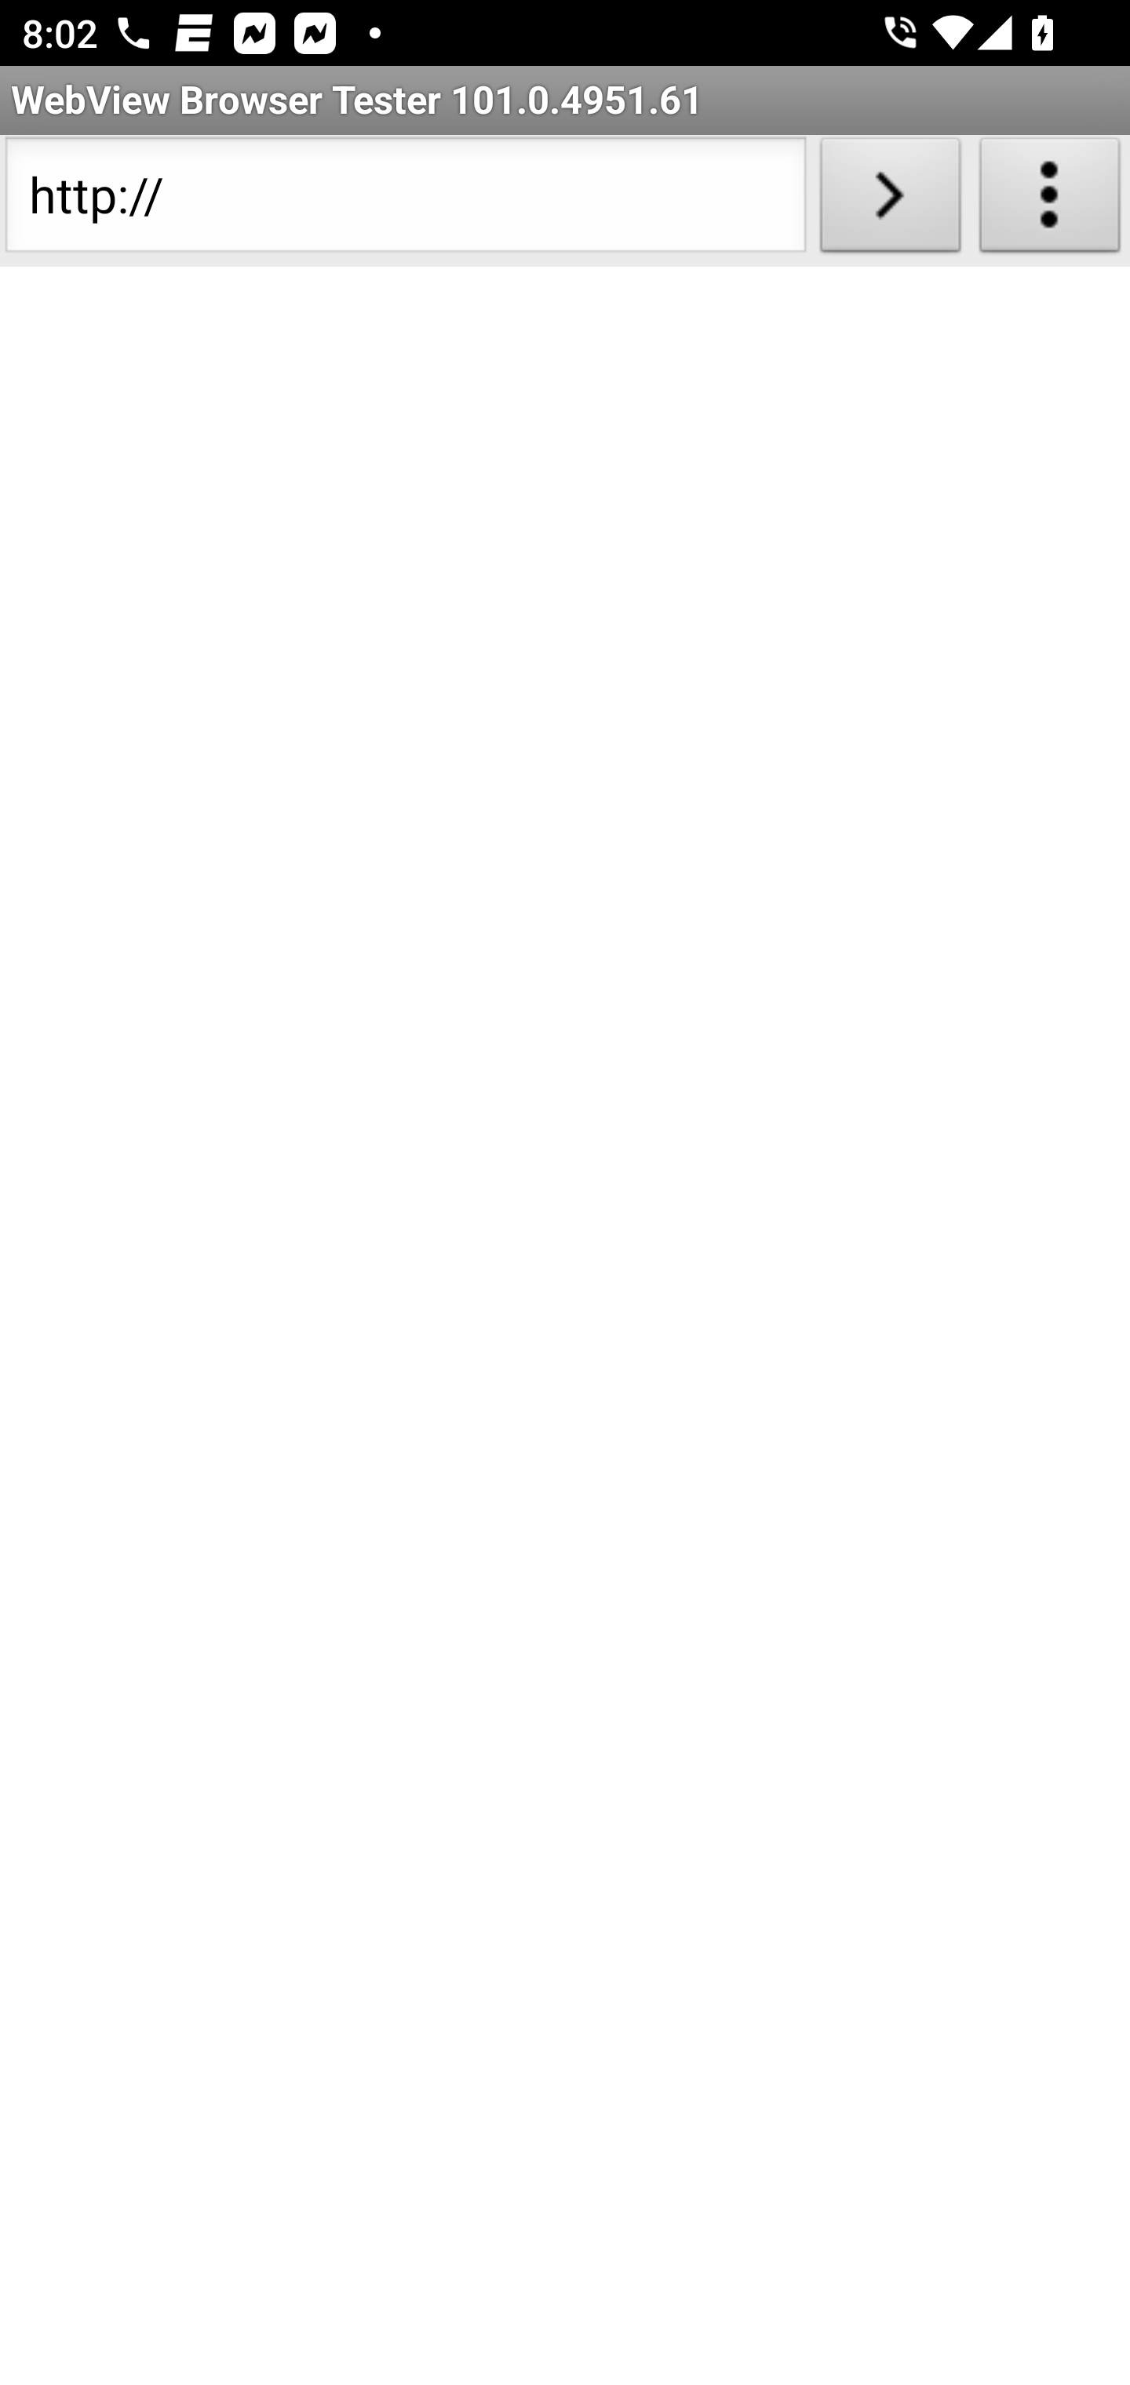 The image size is (1130, 2385). What do you see at coordinates (405, 201) in the screenshot?
I see `http://` at bounding box center [405, 201].